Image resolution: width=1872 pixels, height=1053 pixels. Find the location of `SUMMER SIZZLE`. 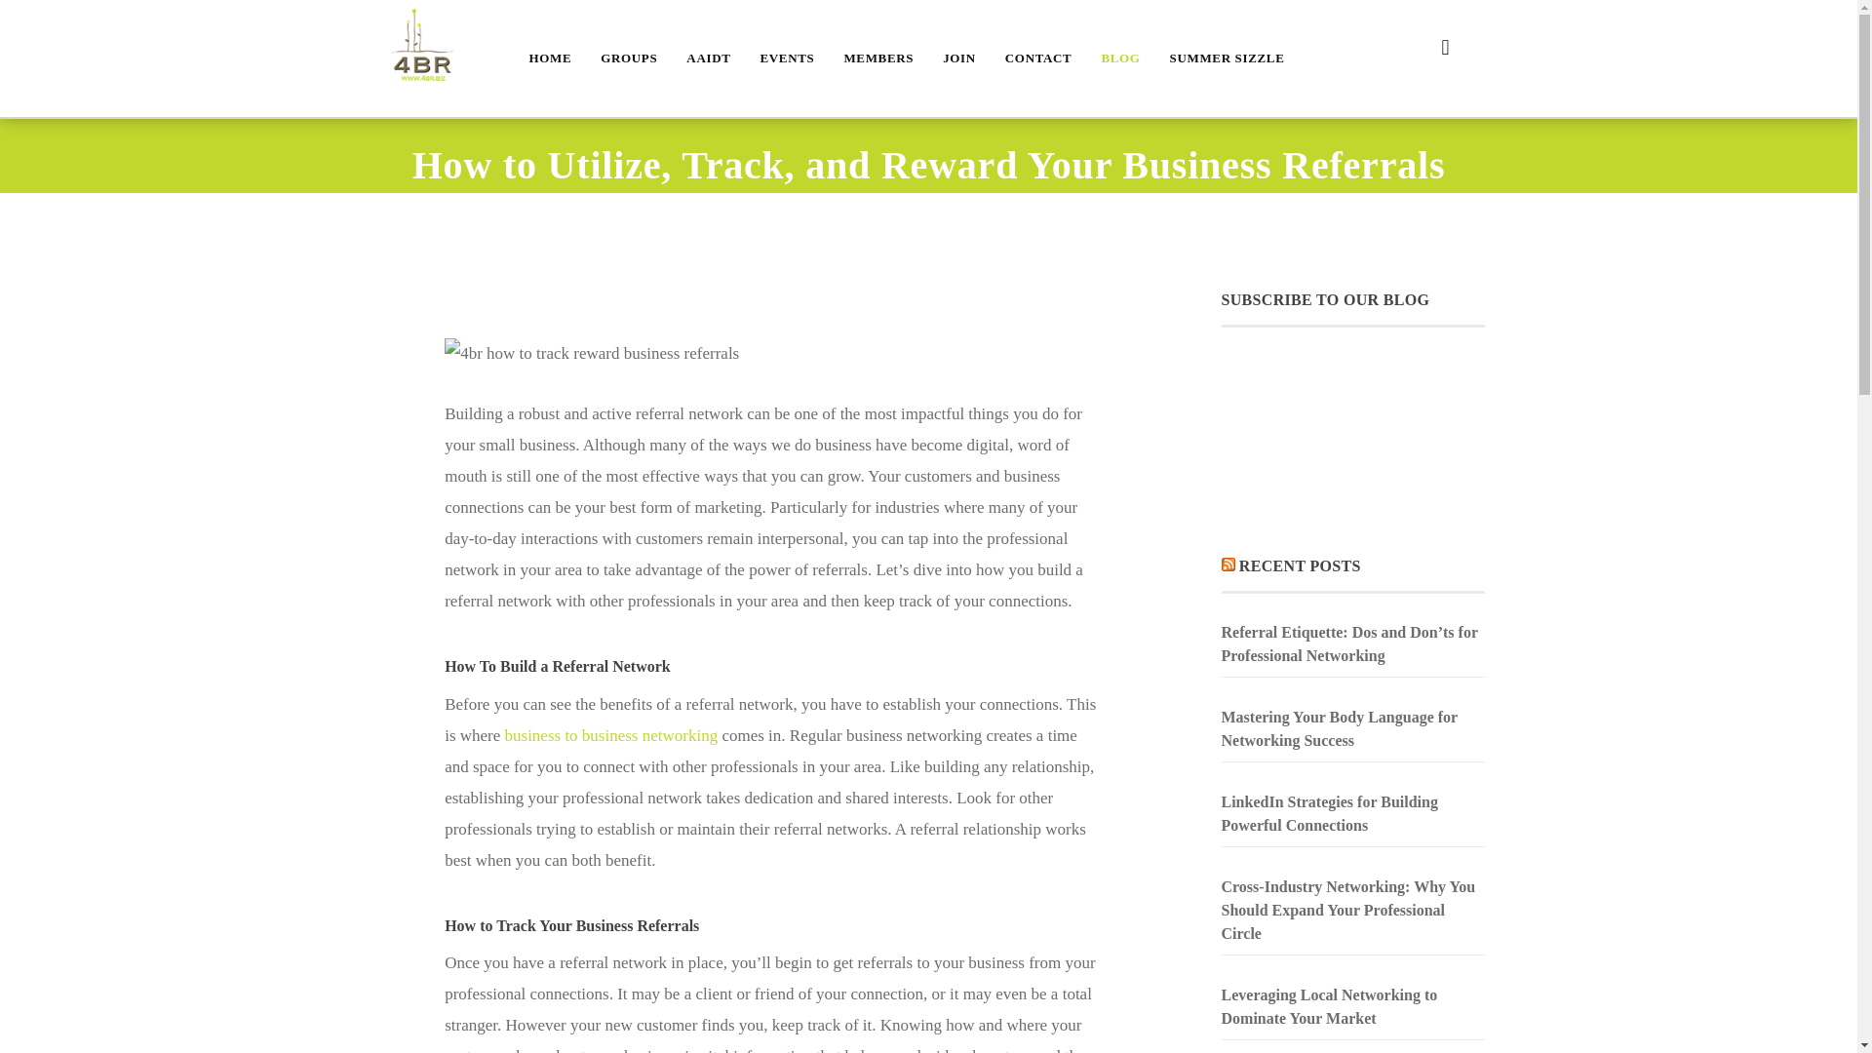

SUMMER SIZZLE is located at coordinates (1227, 58).